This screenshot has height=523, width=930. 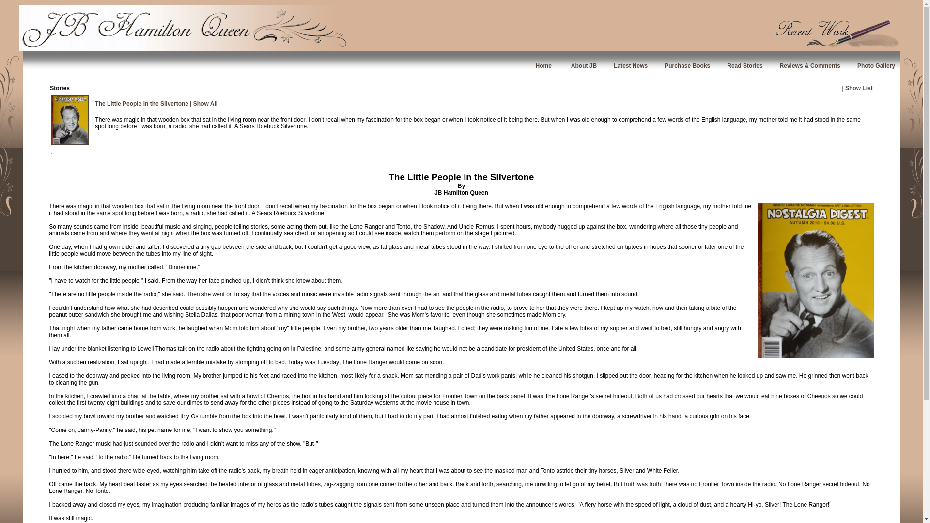 I want to click on Purchase Books, so click(x=687, y=65).